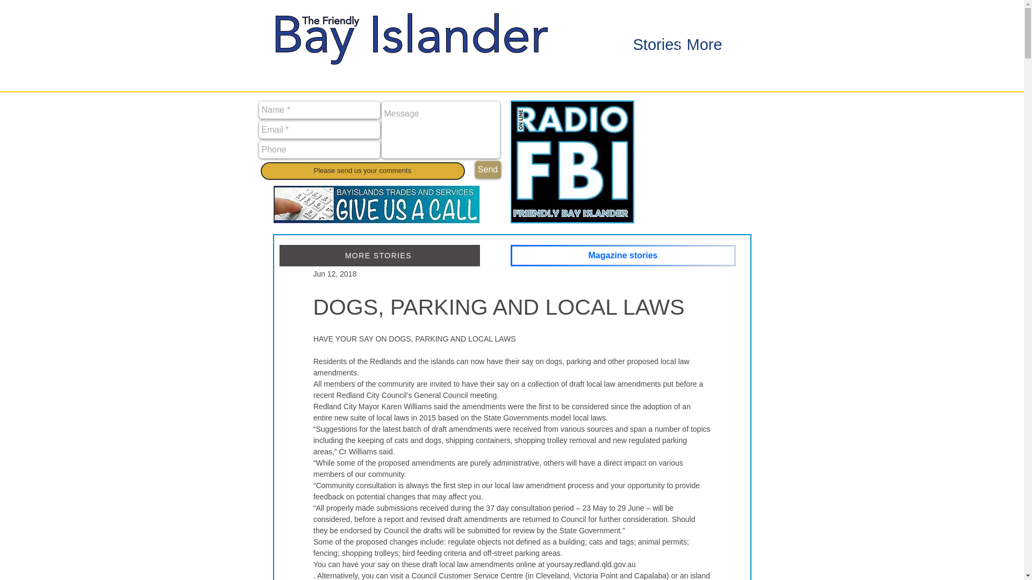 This screenshot has height=580, width=1032. What do you see at coordinates (623, 255) in the screenshot?
I see `Magazine stories` at bounding box center [623, 255].